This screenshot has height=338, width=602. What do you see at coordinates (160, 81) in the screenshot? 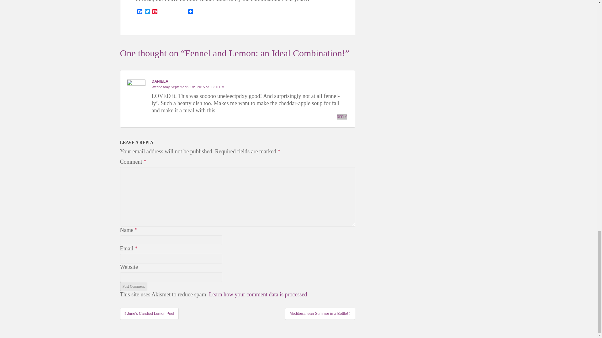
I see `DANIELA` at bounding box center [160, 81].